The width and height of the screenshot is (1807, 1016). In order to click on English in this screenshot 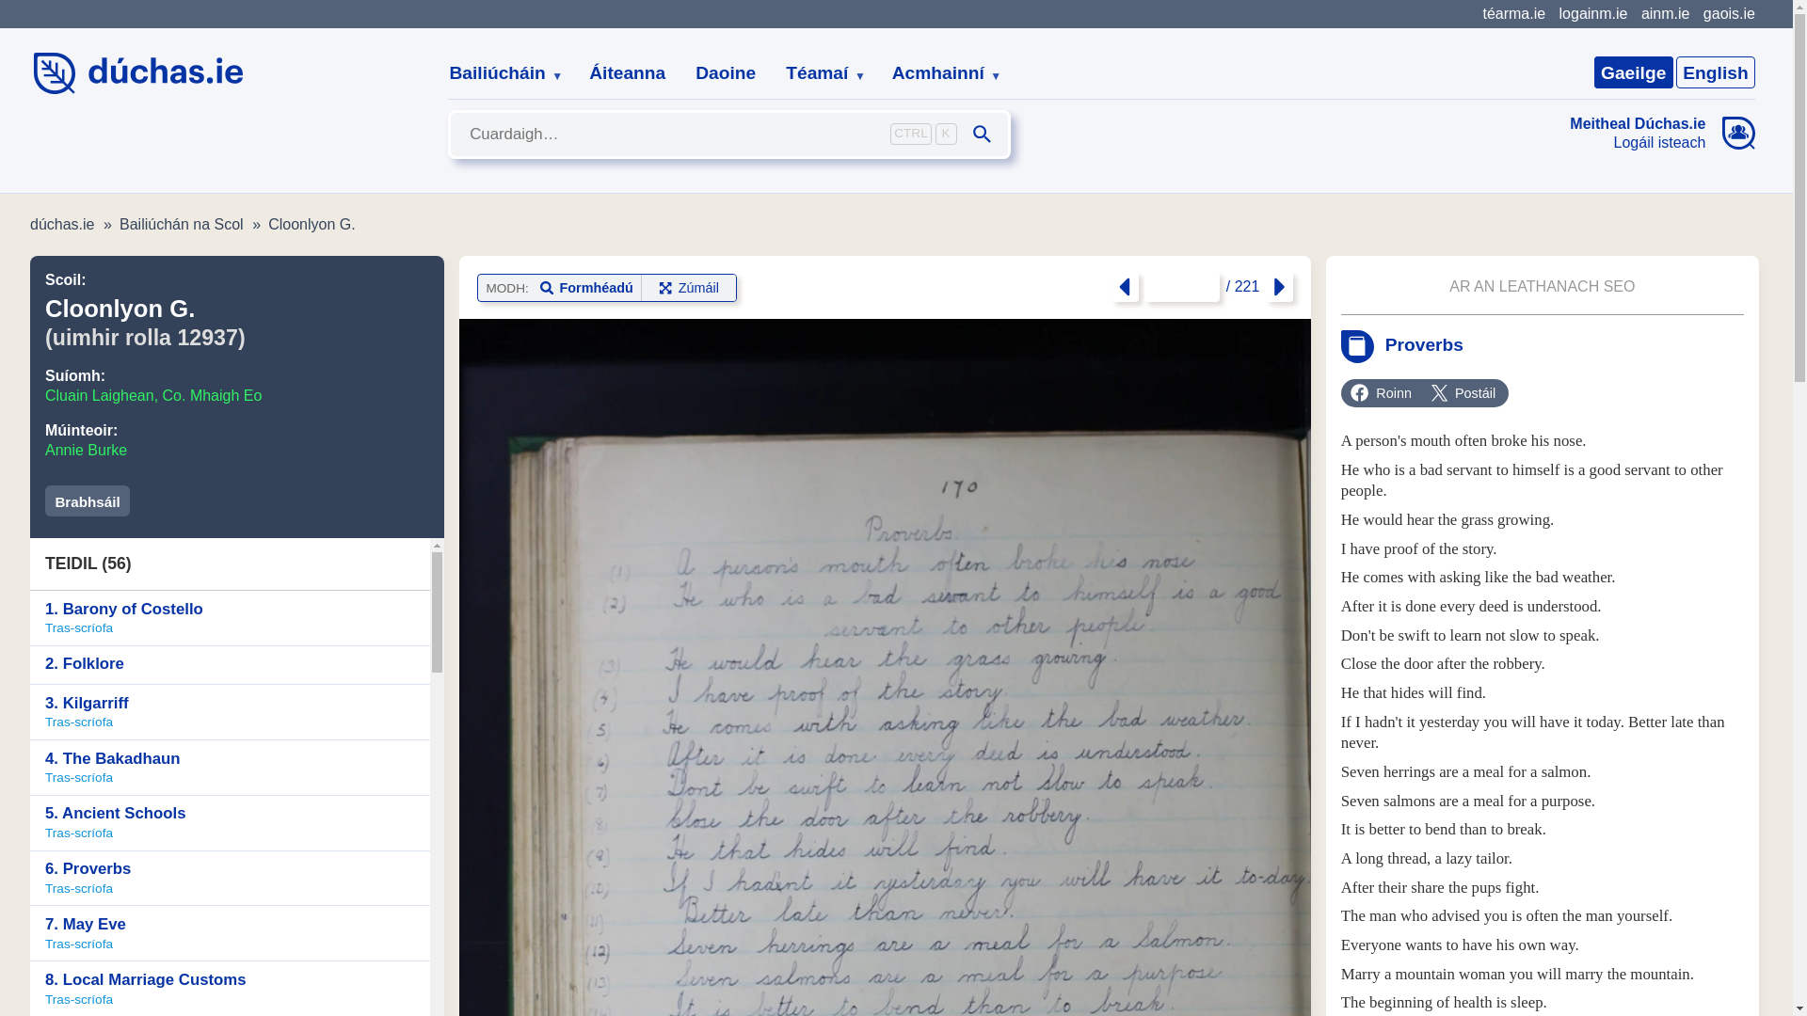, I will do `click(1715, 71)`.